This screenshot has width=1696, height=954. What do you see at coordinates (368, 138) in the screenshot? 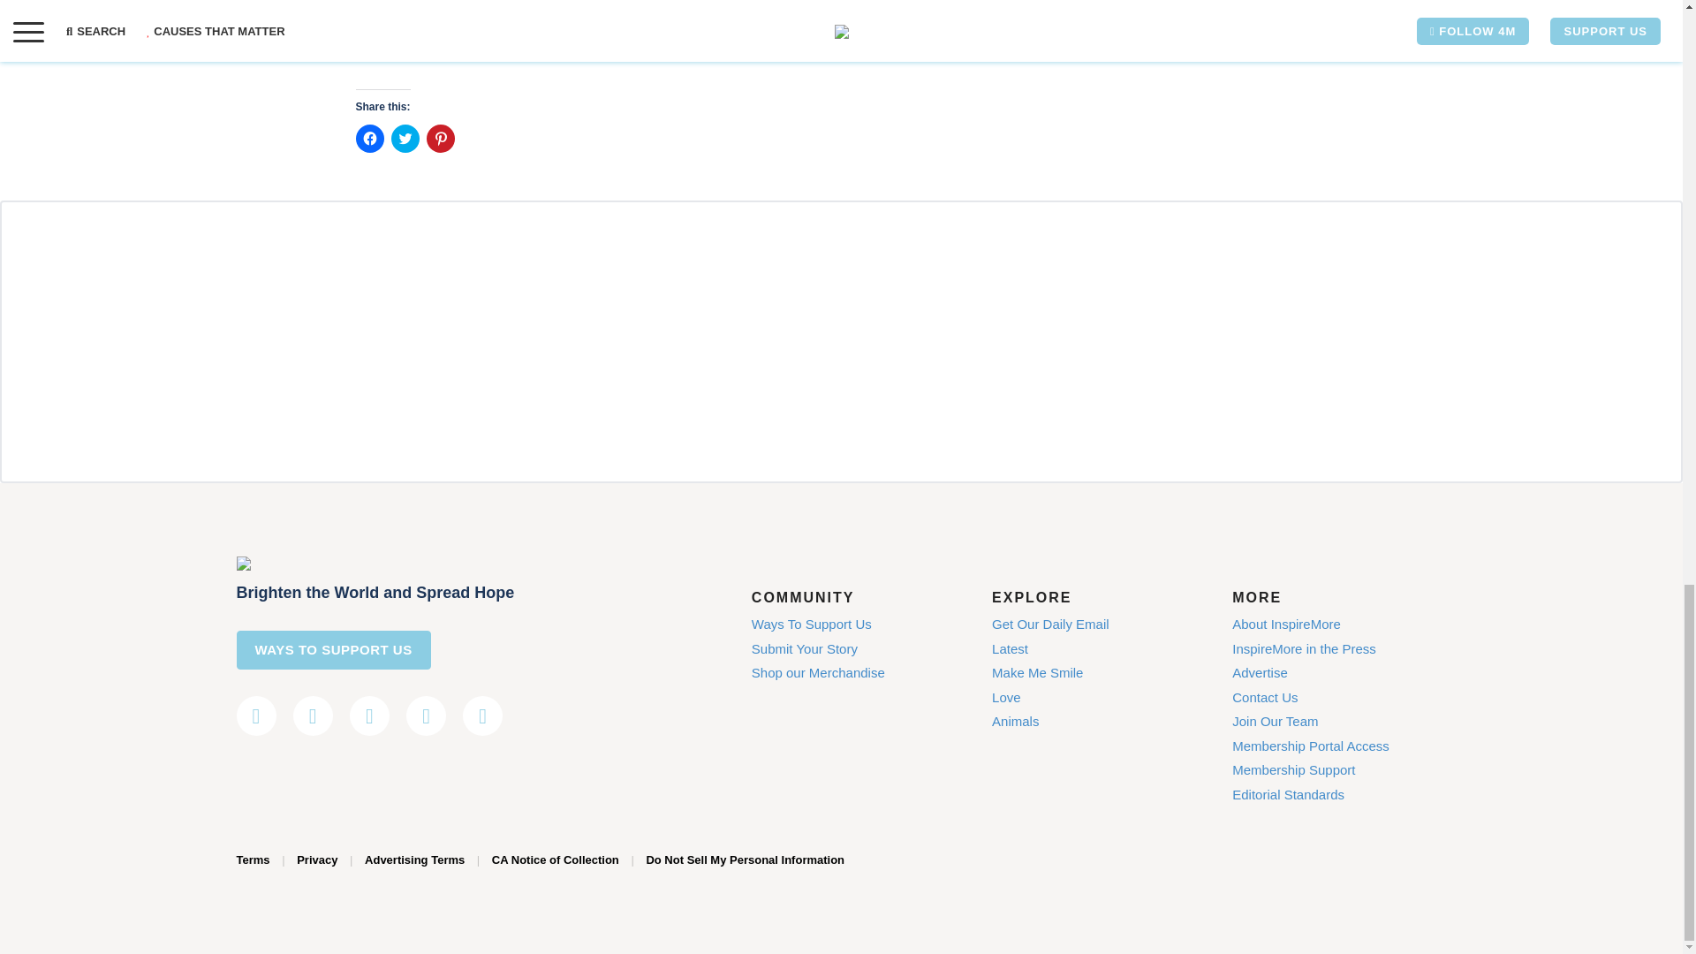
I see `Click to share on Facebook` at bounding box center [368, 138].